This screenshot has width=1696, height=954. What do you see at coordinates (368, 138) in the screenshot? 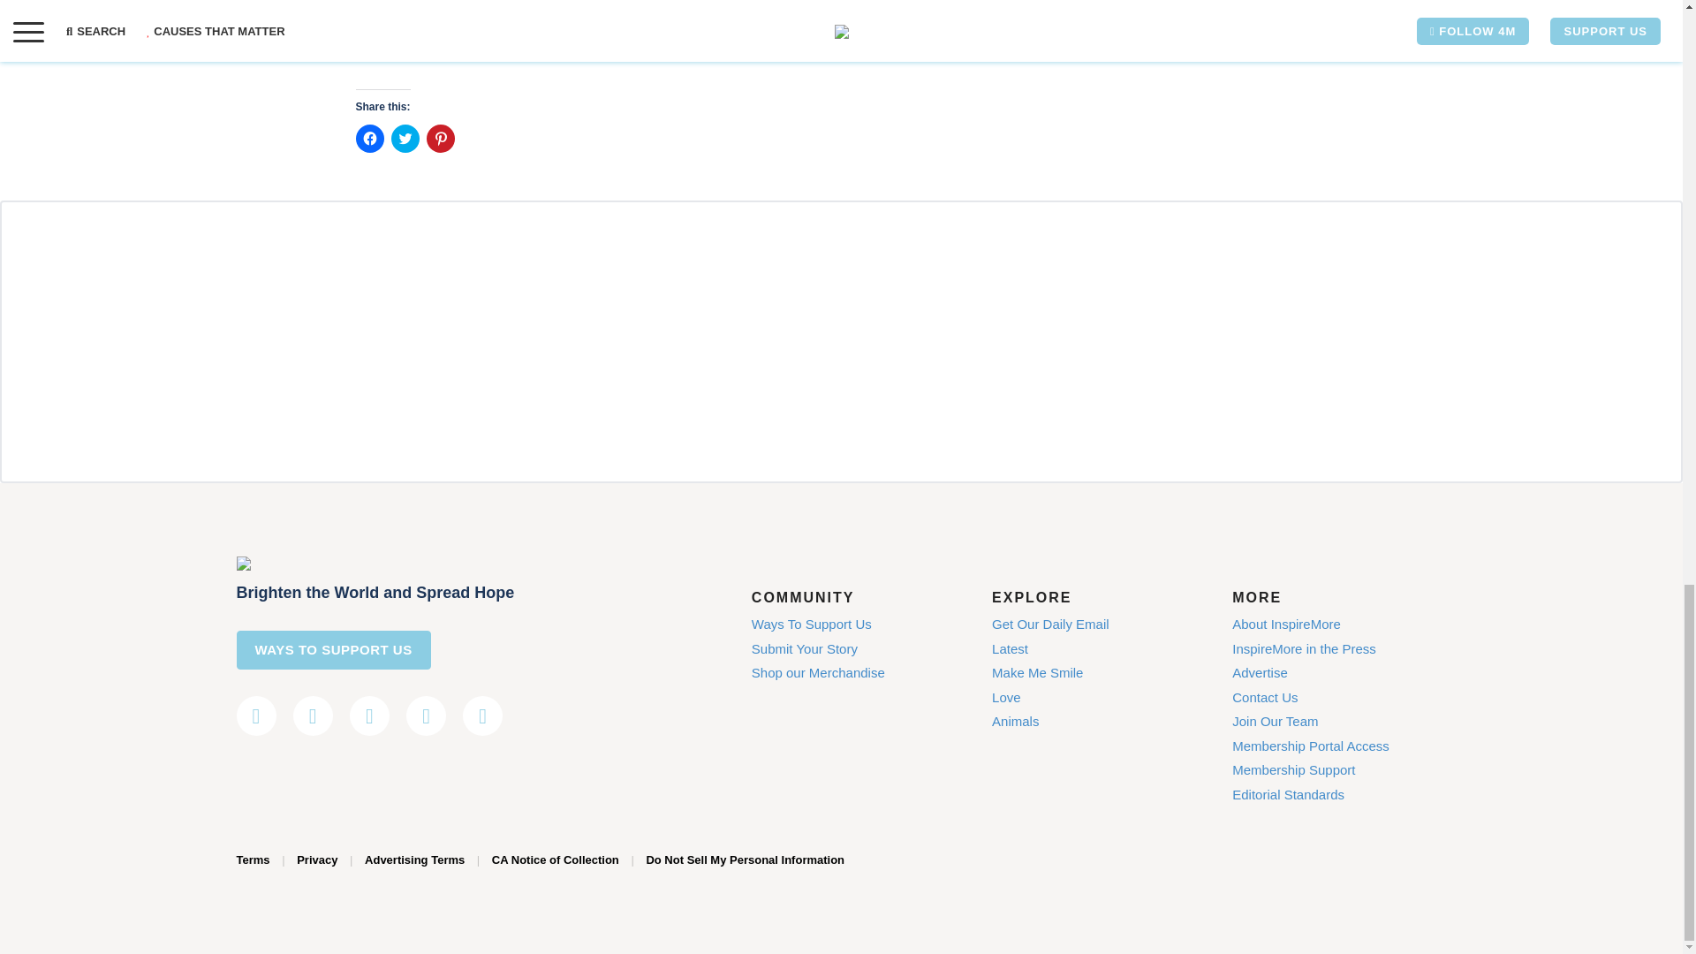
I see `Click to share on Facebook` at bounding box center [368, 138].